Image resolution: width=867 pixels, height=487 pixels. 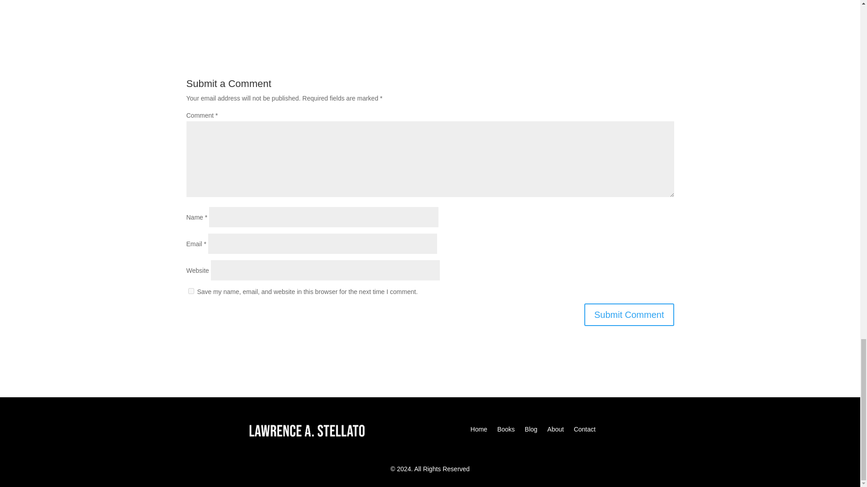 What do you see at coordinates (191, 291) in the screenshot?
I see `yes` at bounding box center [191, 291].